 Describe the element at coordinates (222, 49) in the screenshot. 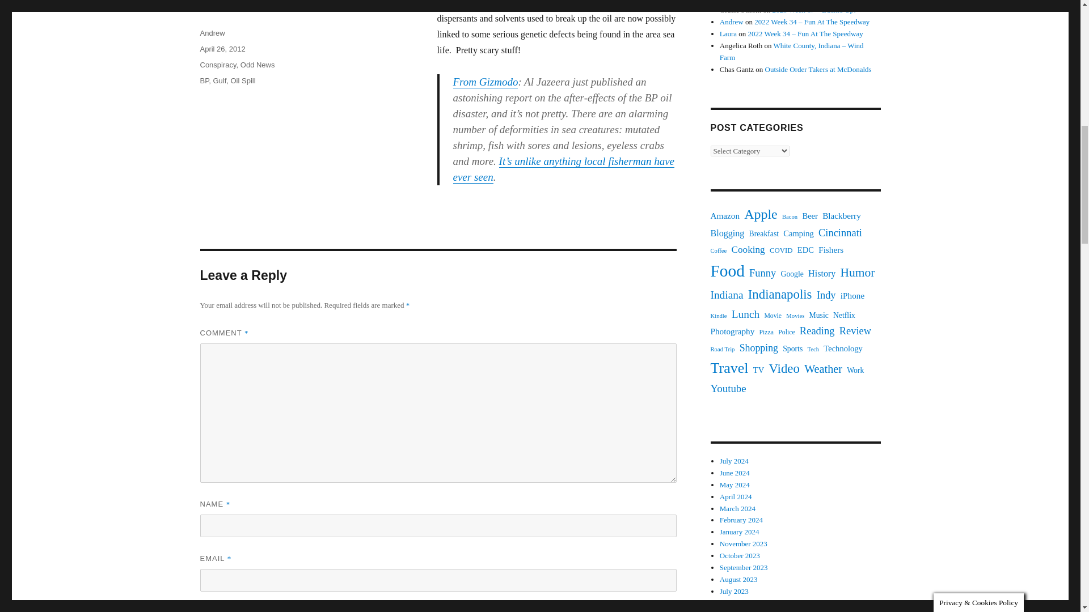

I see `April 26, 2012` at that location.